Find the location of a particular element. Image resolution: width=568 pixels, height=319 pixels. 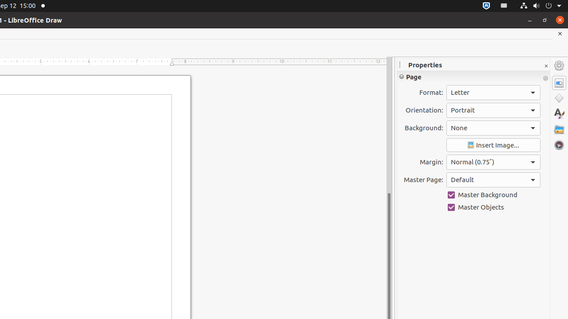

Insert Image is located at coordinates (493, 145).